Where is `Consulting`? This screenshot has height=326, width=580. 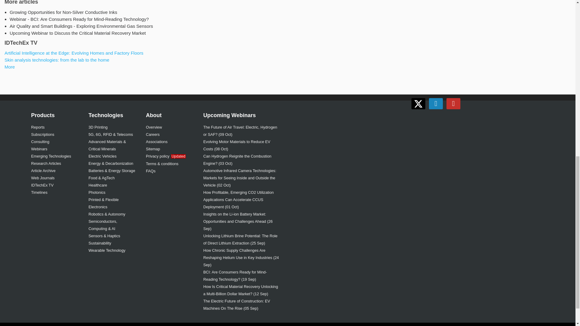 Consulting is located at coordinates (40, 142).